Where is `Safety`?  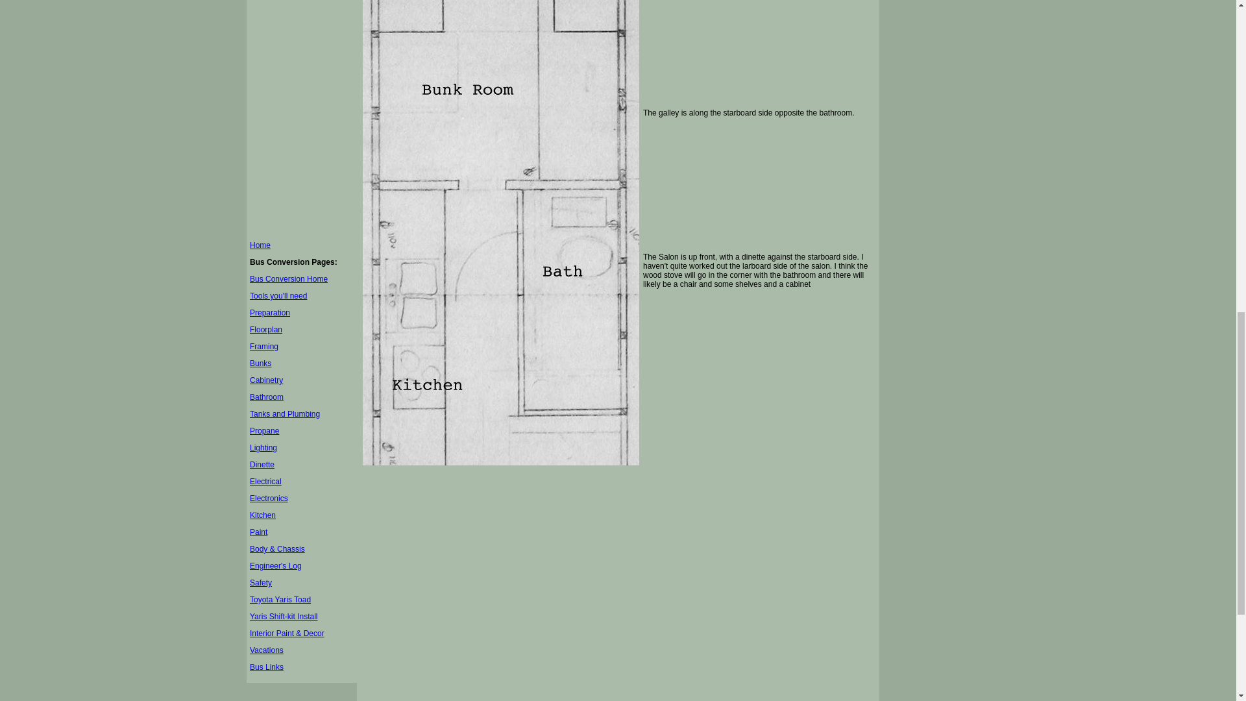 Safety is located at coordinates (261, 583).